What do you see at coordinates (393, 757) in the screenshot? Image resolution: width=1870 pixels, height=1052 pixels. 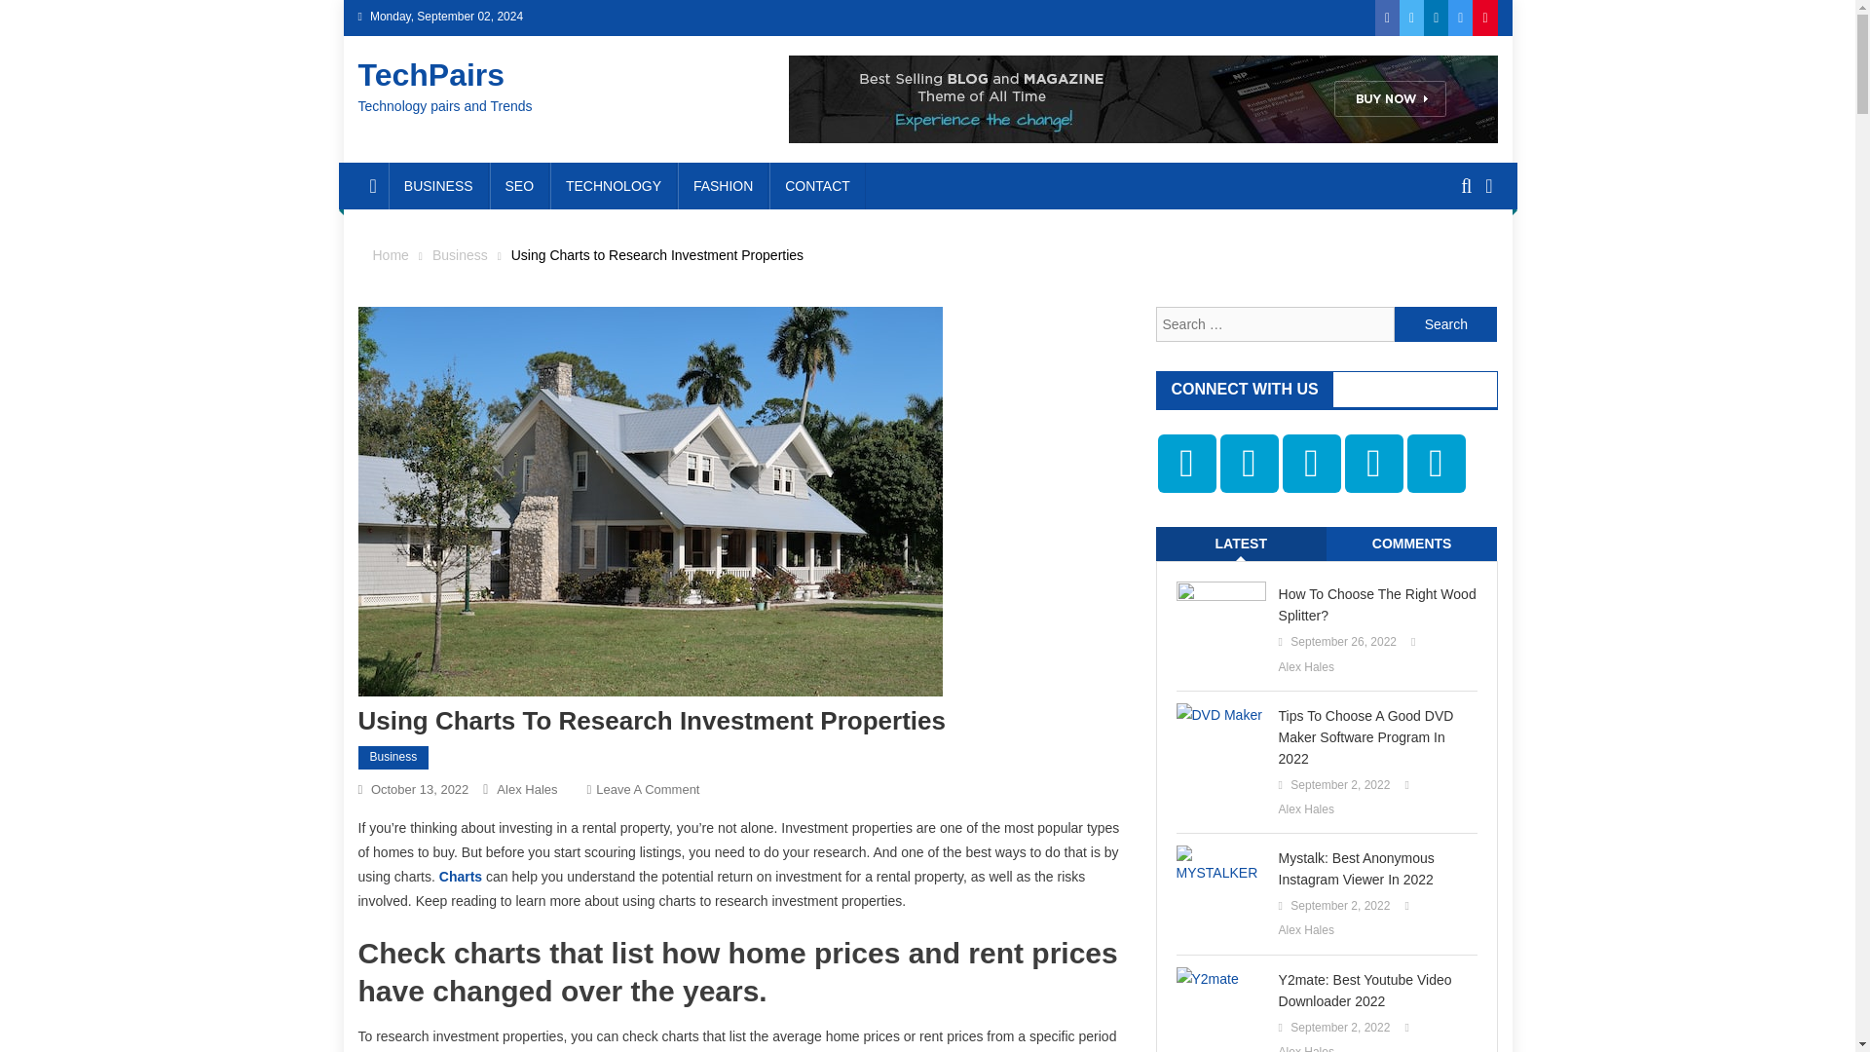 I see `Business` at bounding box center [393, 757].